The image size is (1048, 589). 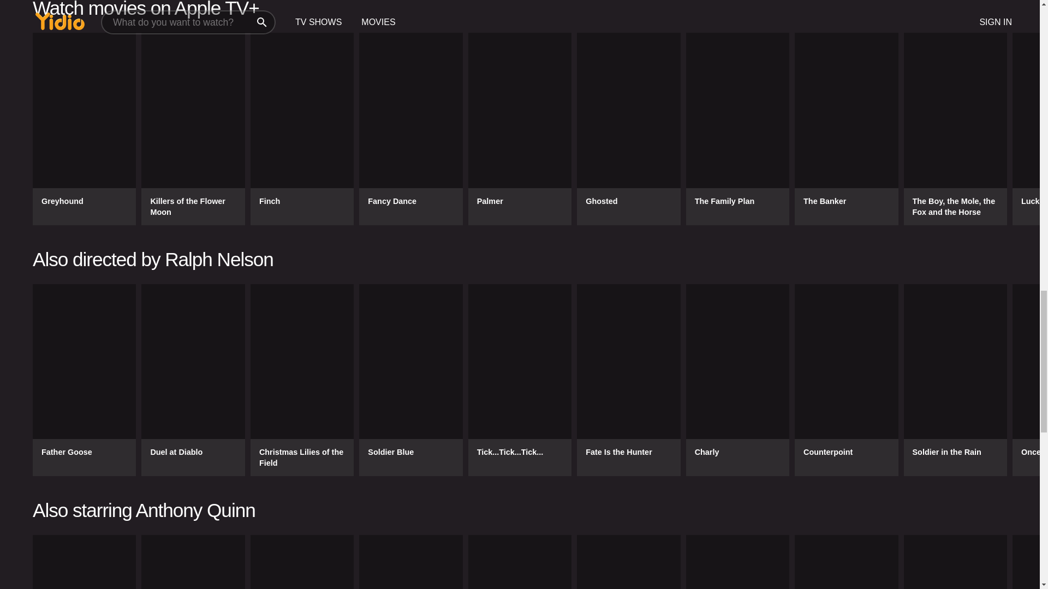 I want to click on Soldier Blue, so click(x=410, y=380).